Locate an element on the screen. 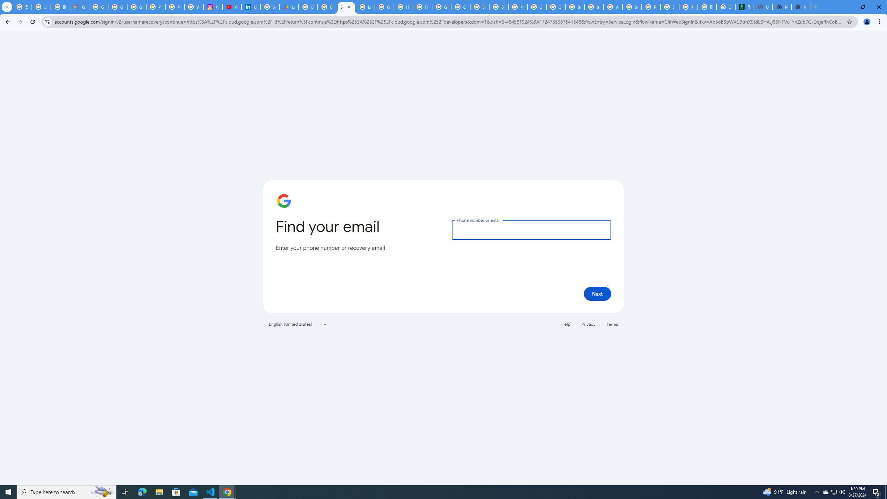  Phone number or email is located at coordinates (531, 229).